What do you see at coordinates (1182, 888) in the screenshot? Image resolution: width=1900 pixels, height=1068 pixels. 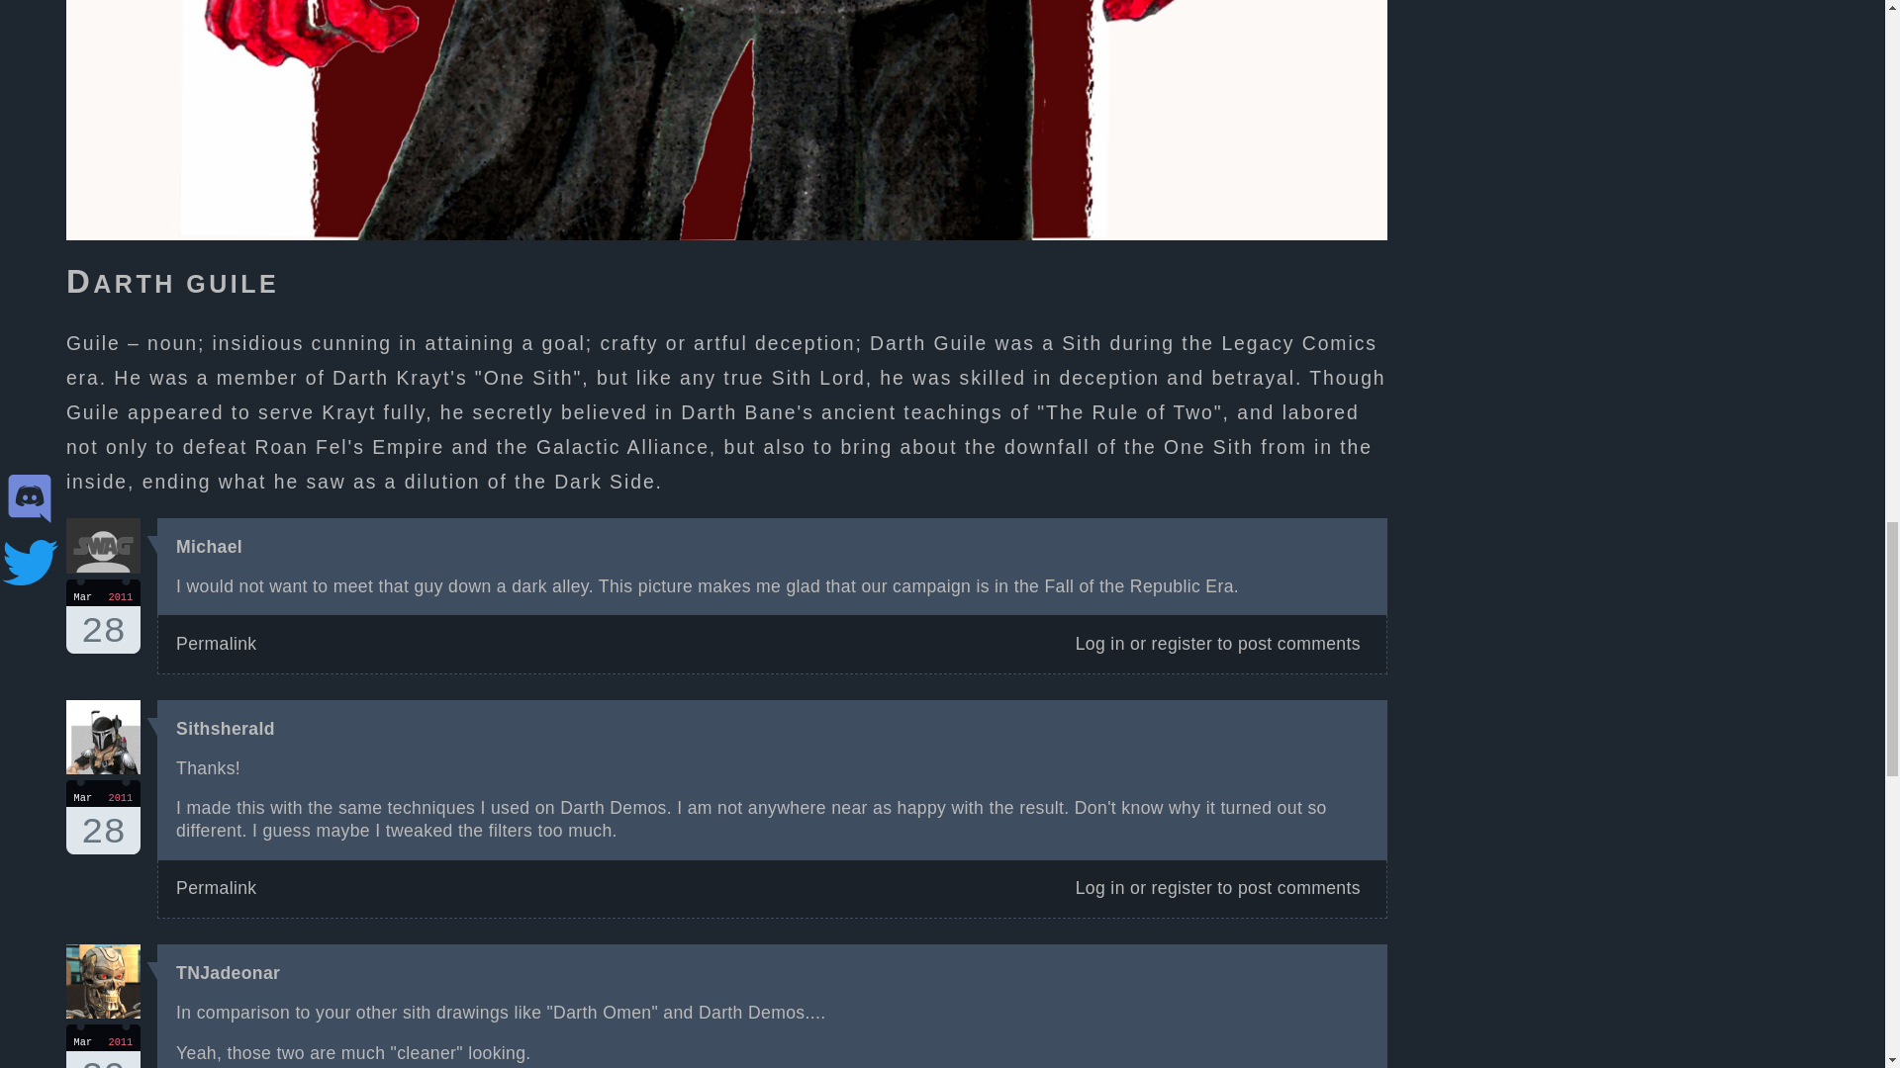 I see `register` at bounding box center [1182, 888].